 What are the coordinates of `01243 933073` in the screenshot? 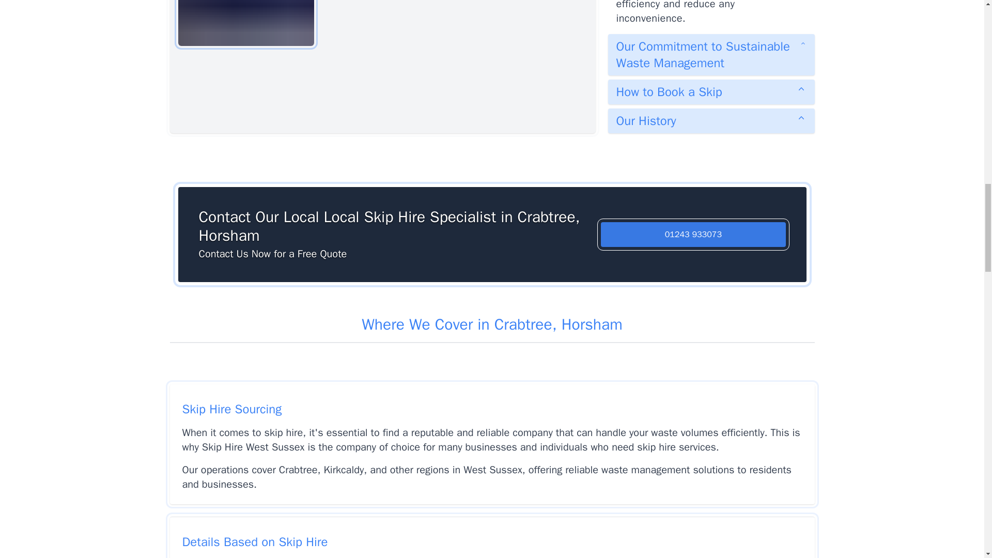 It's located at (693, 235).